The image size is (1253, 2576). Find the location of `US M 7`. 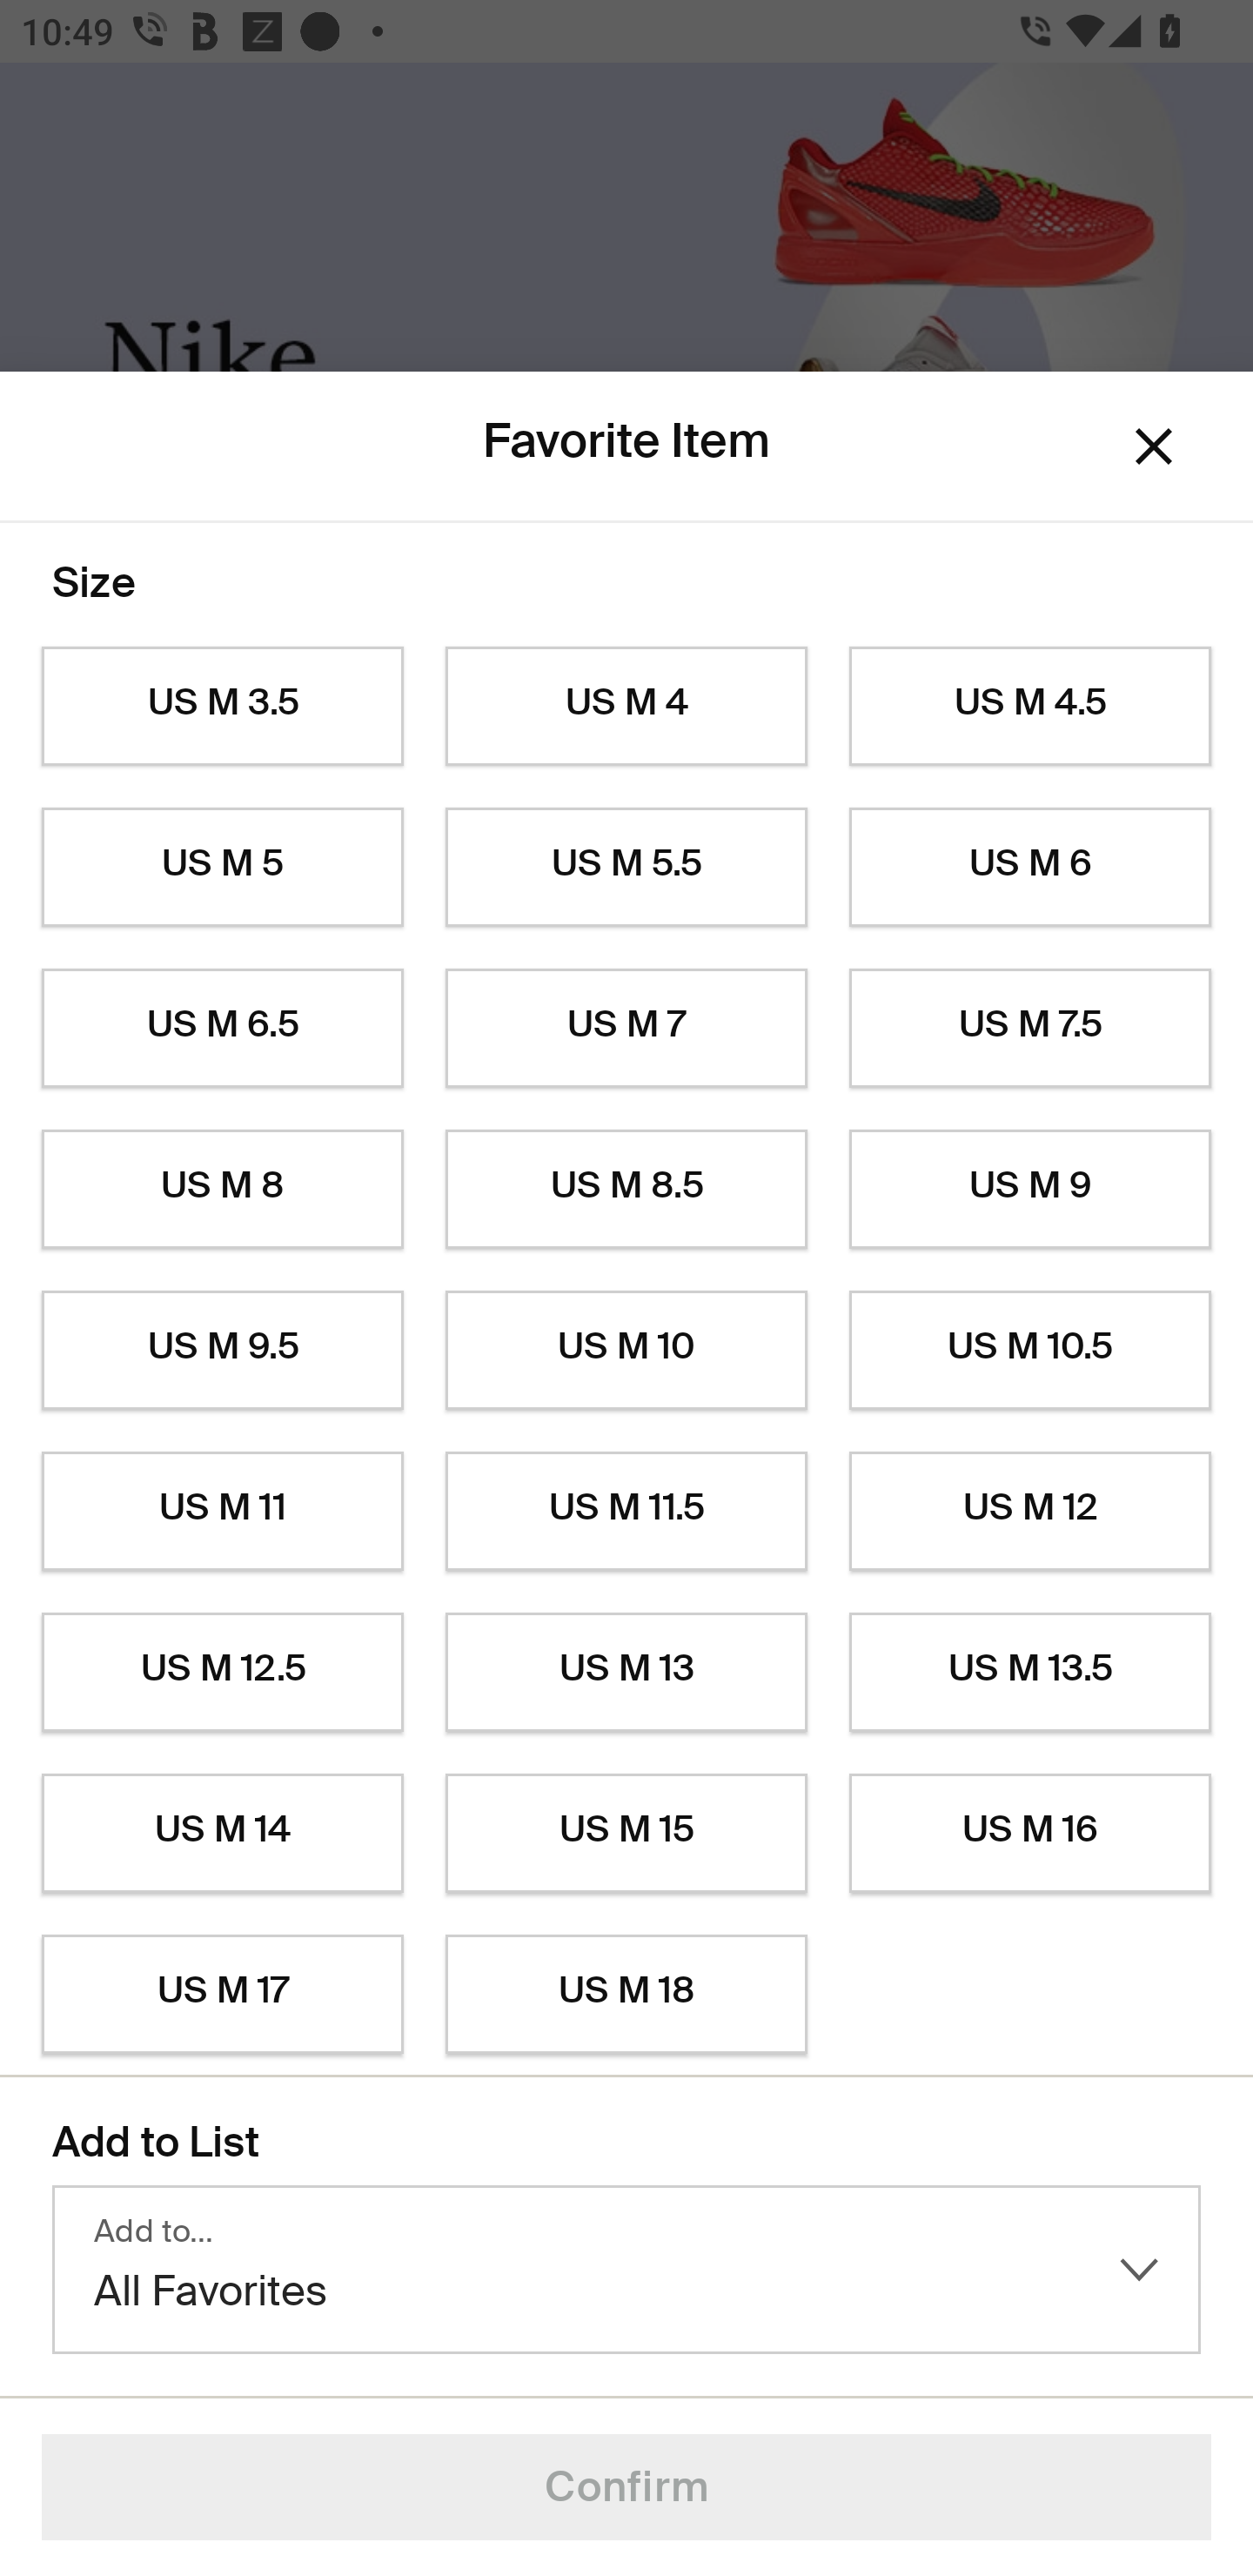

US M 7 is located at coordinates (626, 1029).